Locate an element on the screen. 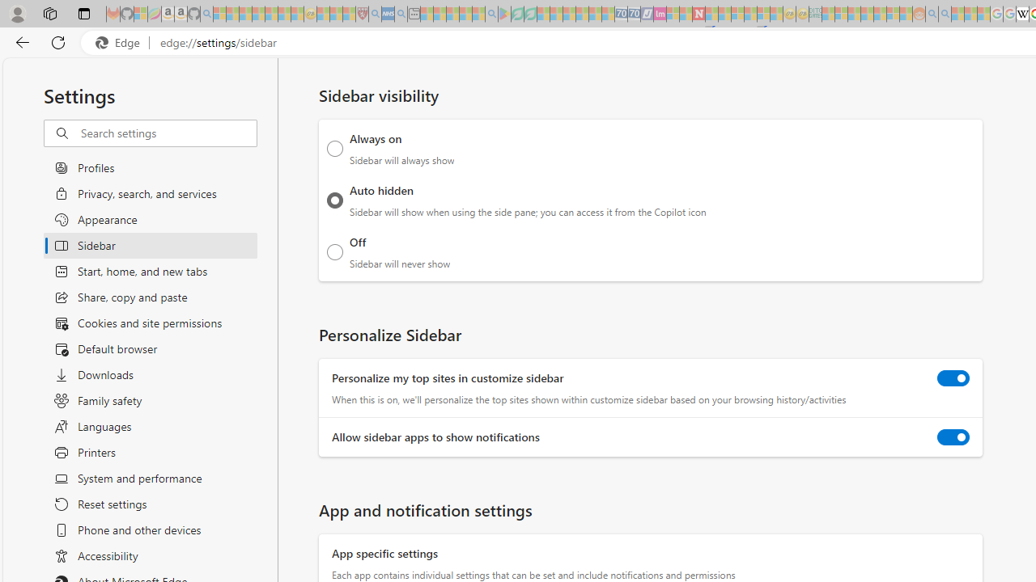  Bluey: Let's Play! - Apps on Google Play - Sleeping is located at coordinates (504, 15).